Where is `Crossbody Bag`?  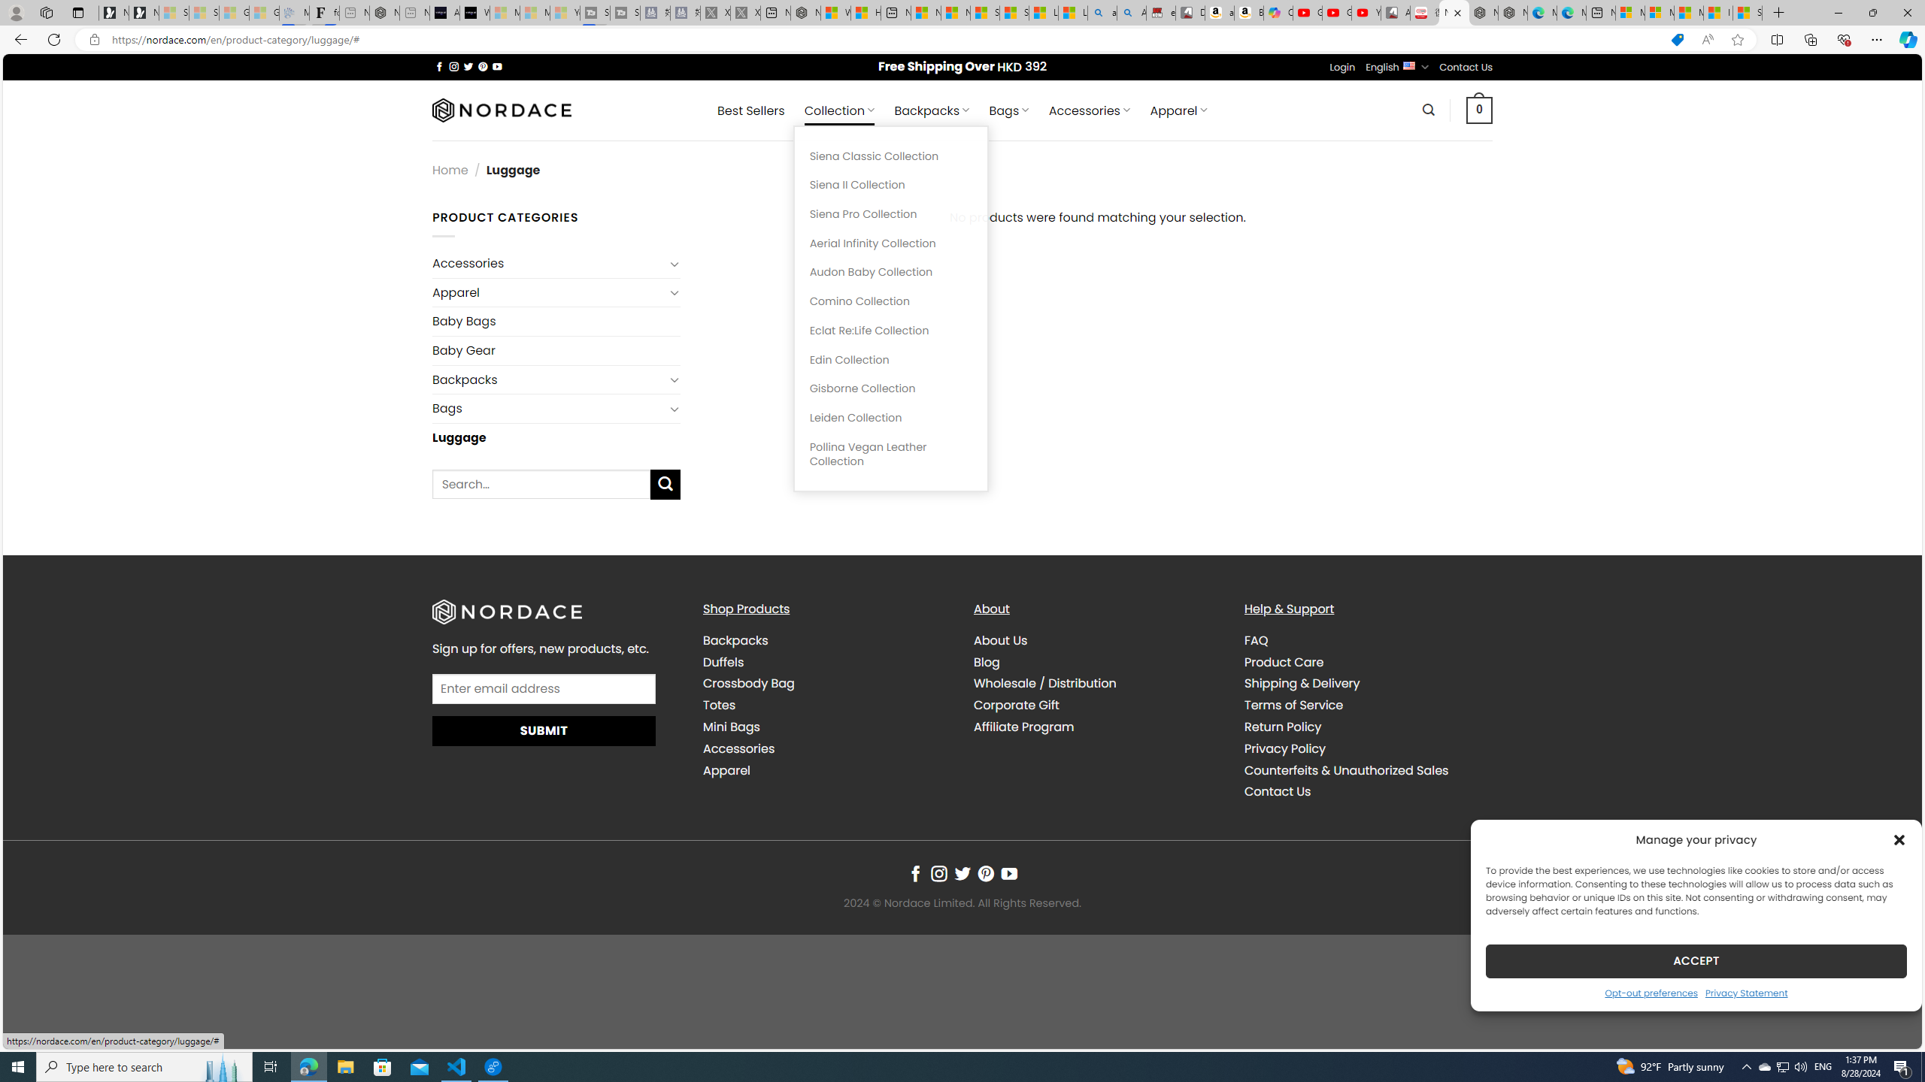
Crossbody Bag is located at coordinates (749, 684).